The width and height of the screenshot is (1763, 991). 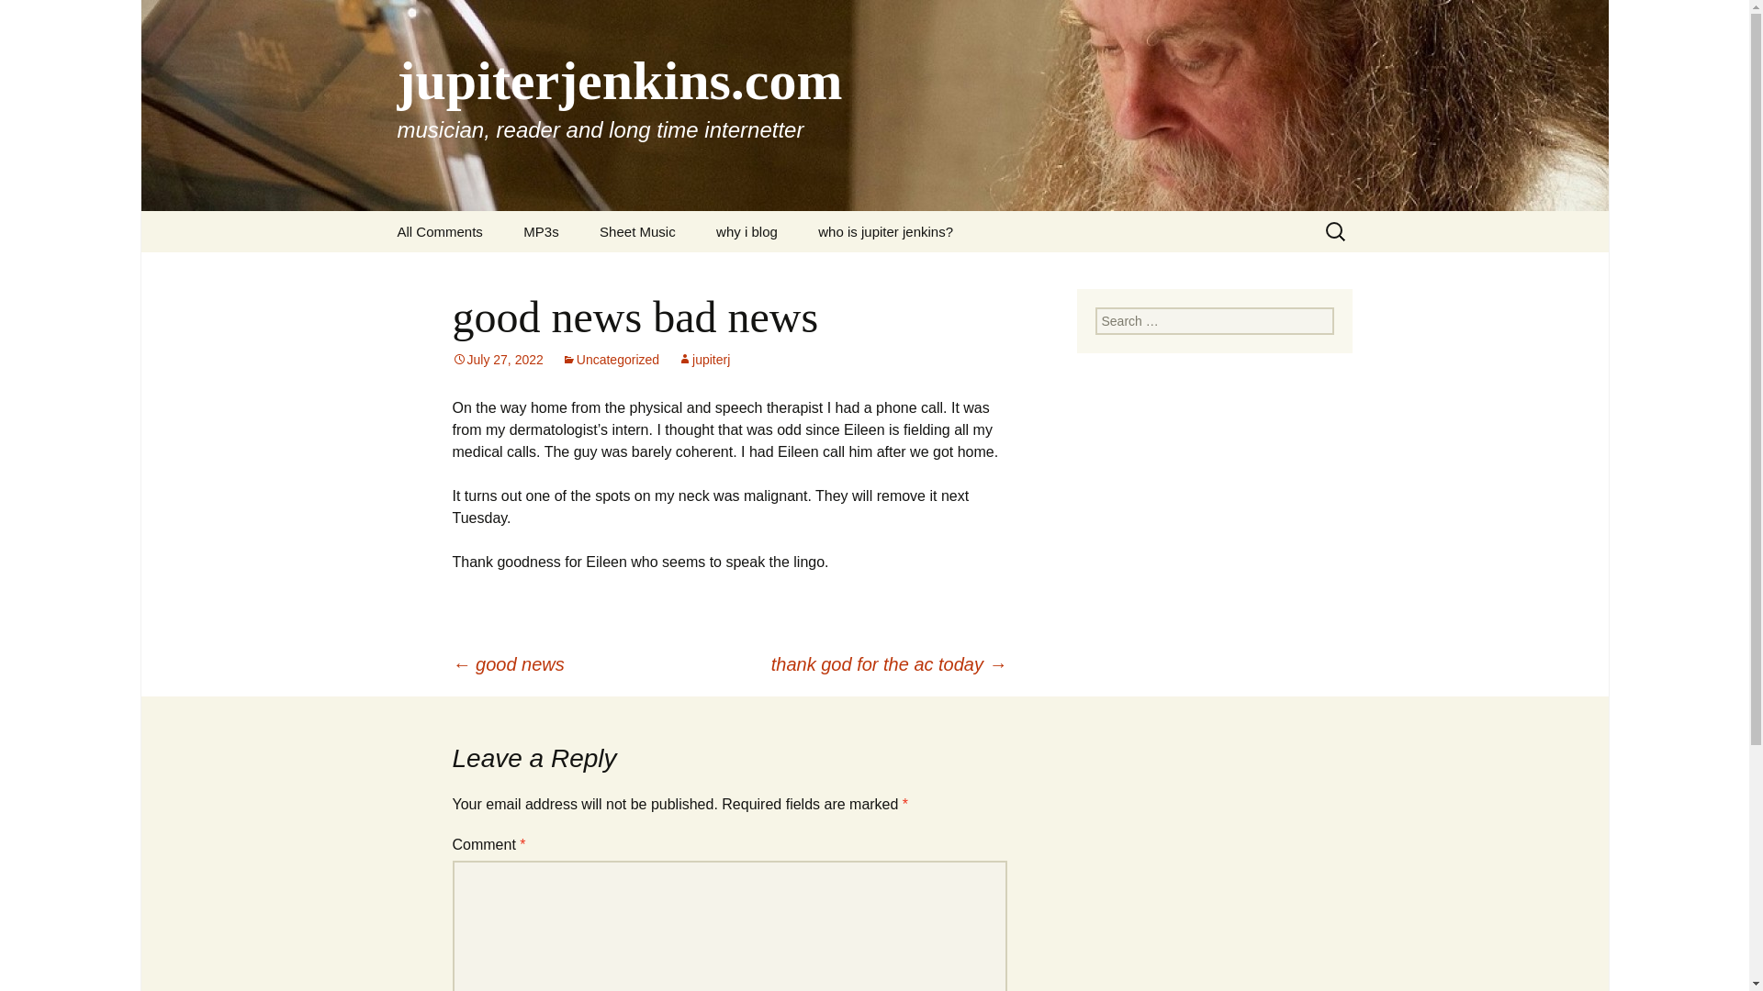 What do you see at coordinates (703, 360) in the screenshot?
I see `jupiterj` at bounding box center [703, 360].